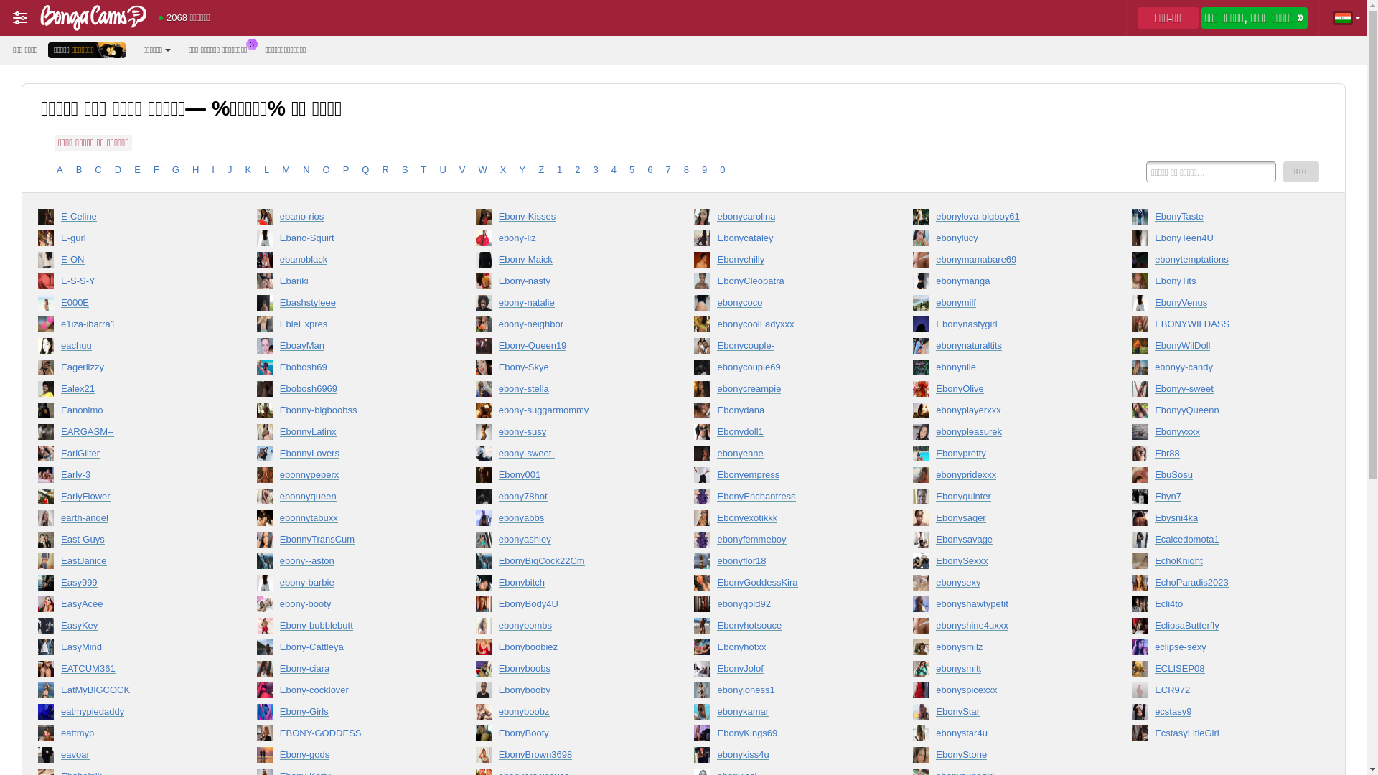 The height and width of the screenshot is (775, 1378). What do you see at coordinates (783, 607) in the screenshot?
I see `ebonygold92` at bounding box center [783, 607].